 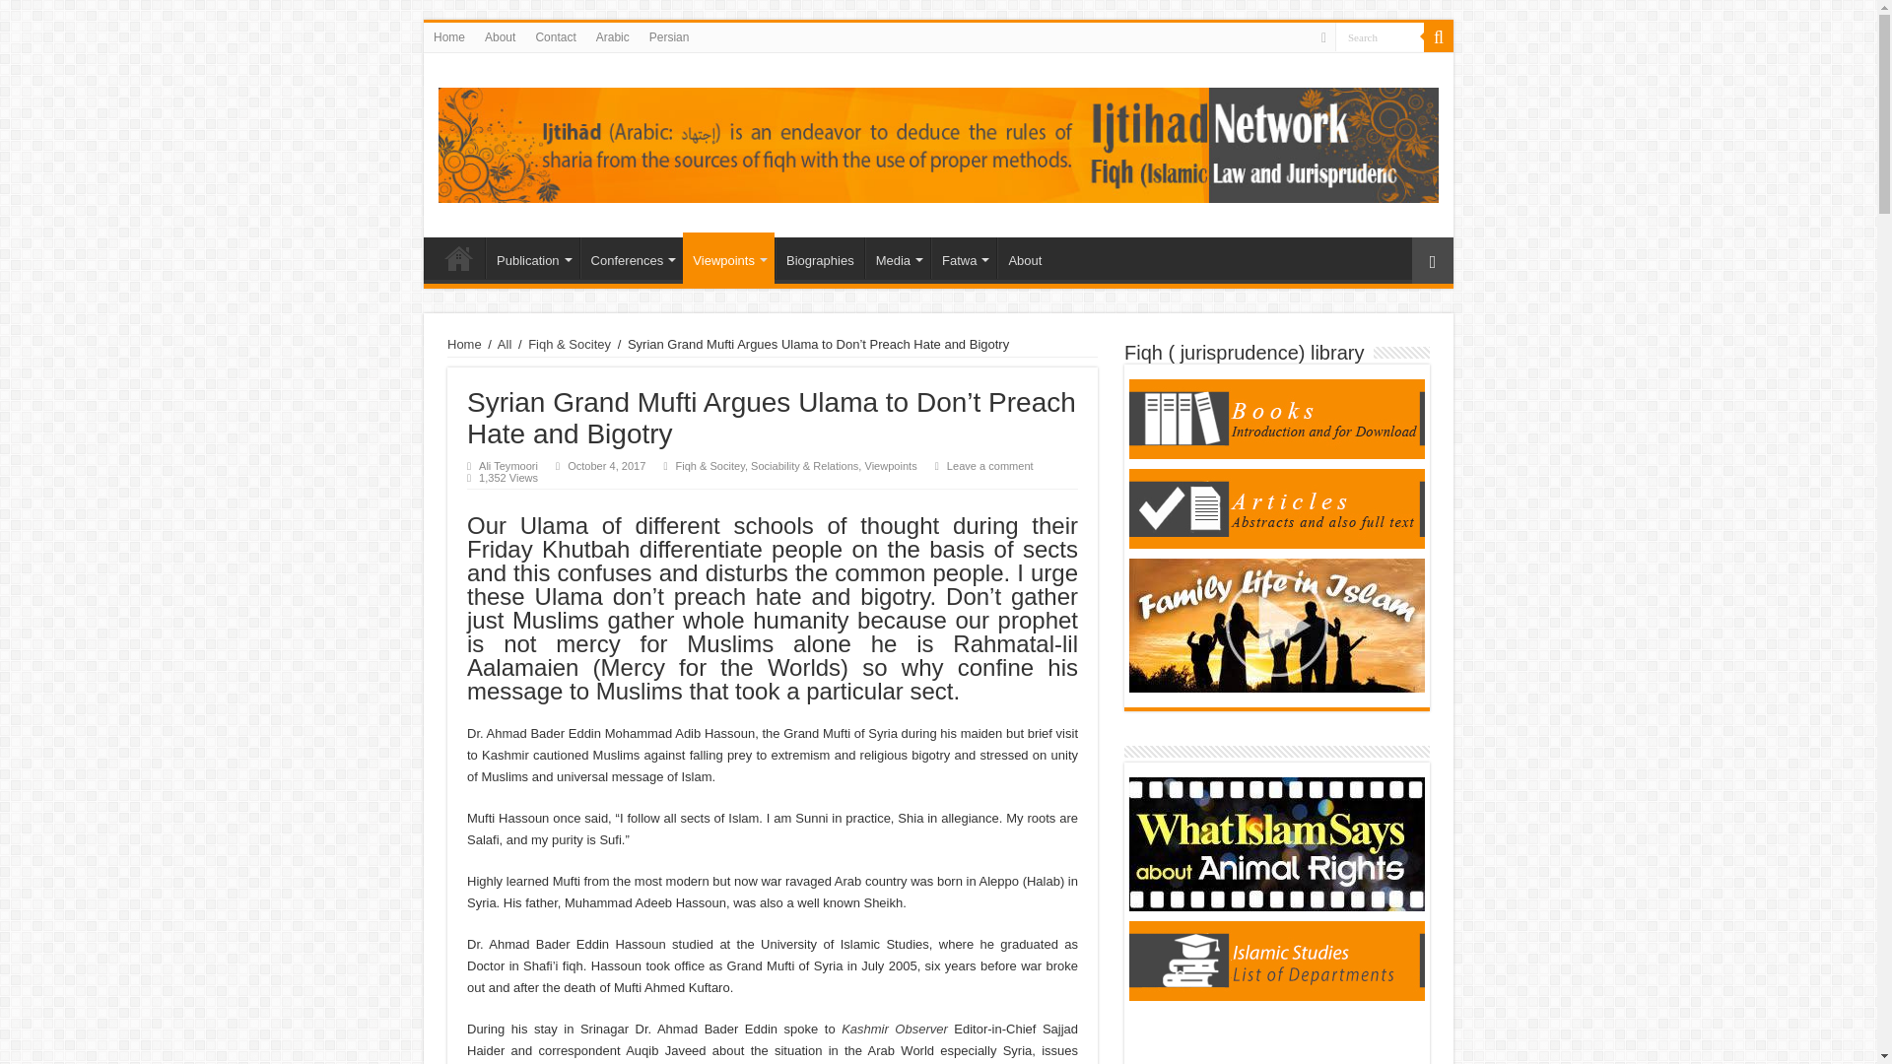 What do you see at coordinates (458, 257) in the screenshot?
I see `Home` at bounding box center [458, 257].